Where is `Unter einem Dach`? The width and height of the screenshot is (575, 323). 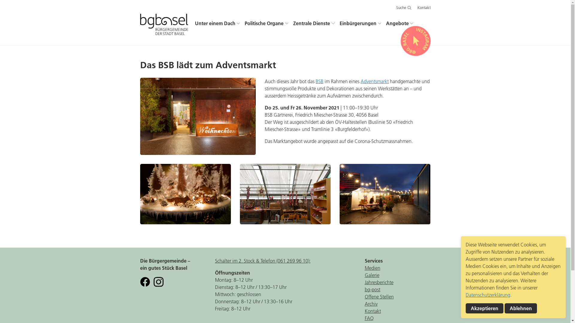
Unter einem Dach is located at coordinates (217, 23).